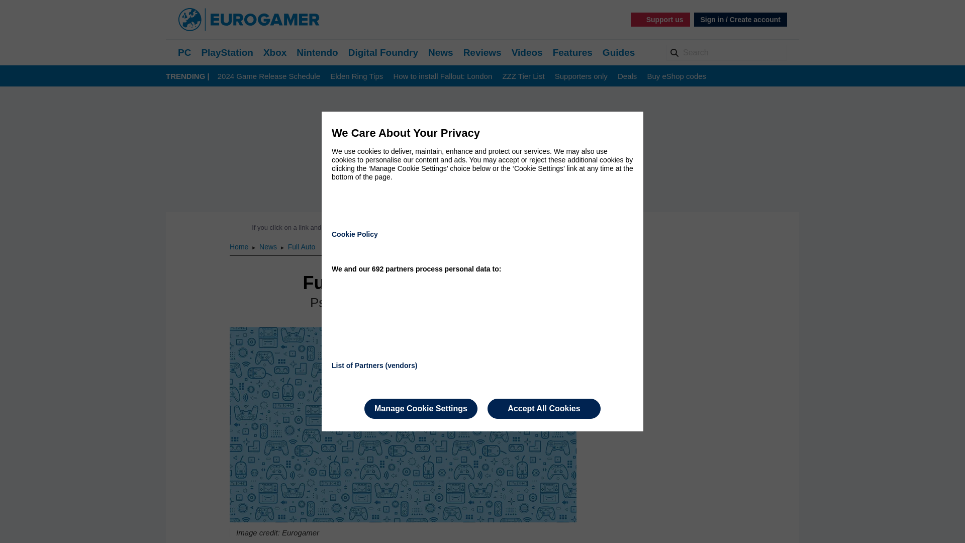 This screenshot has width=965, height=543. Describe the element at coordinates (527, 52) in the screenshot. I see `Videos` at that location.